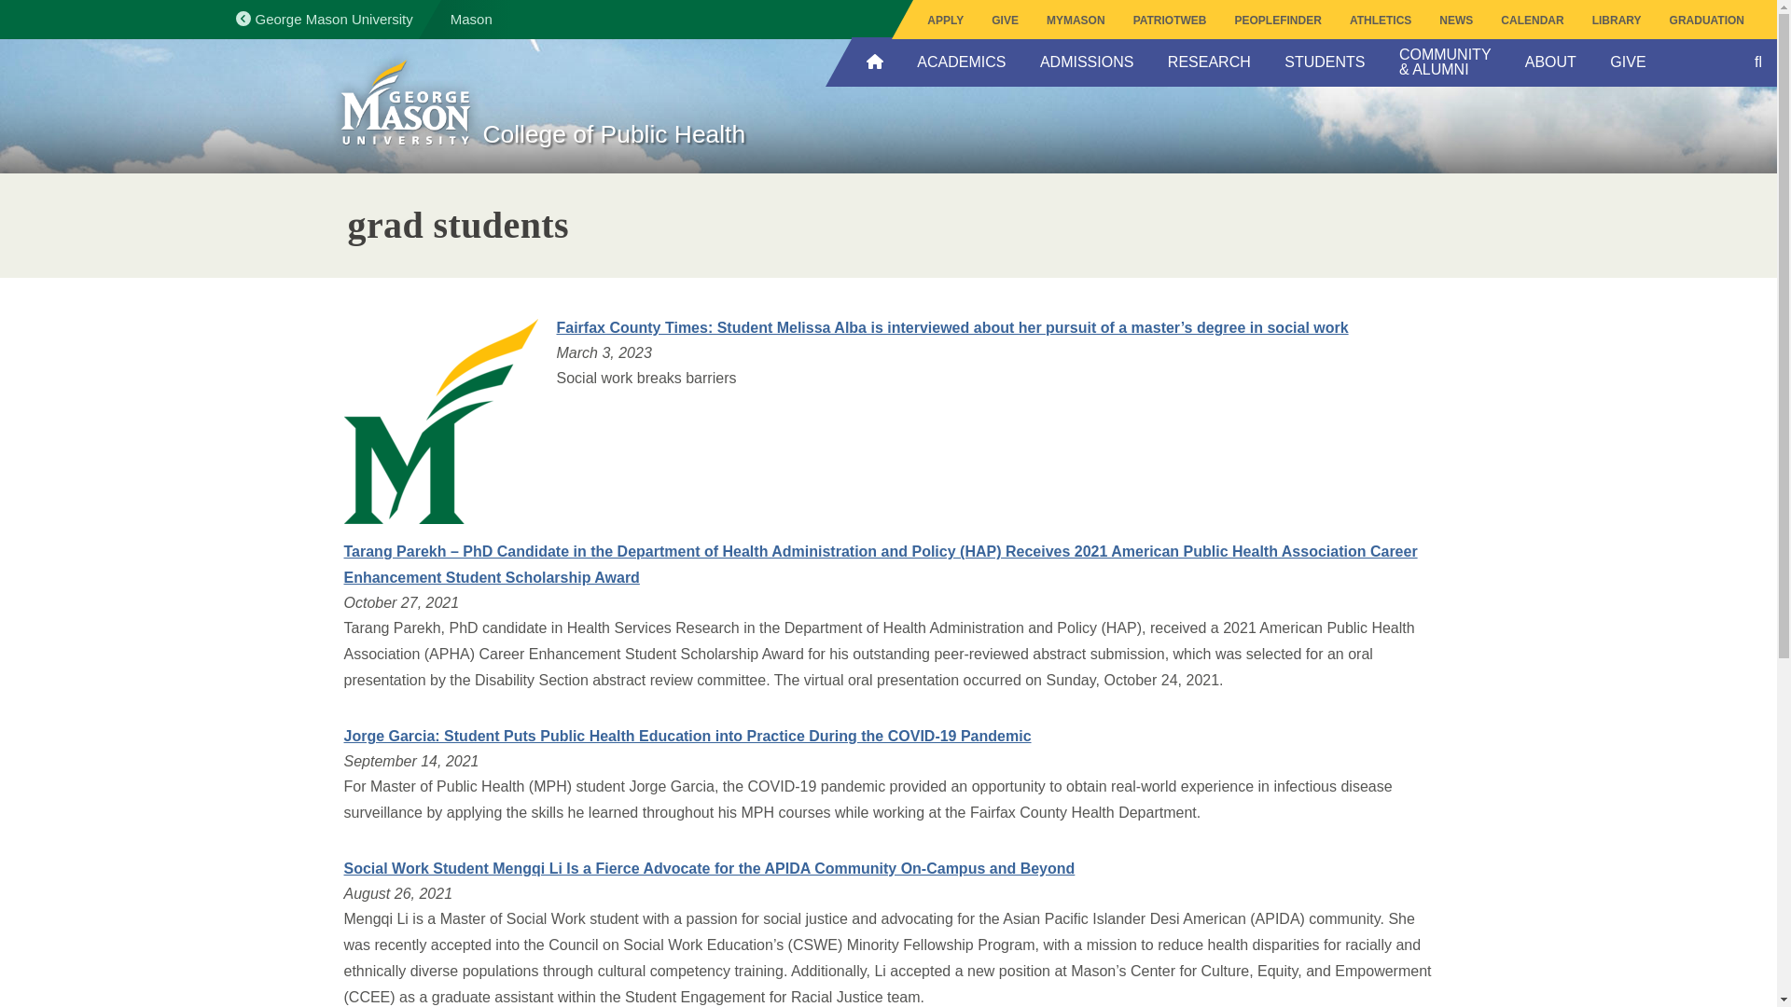 This screenshot has height=1007, width=1791. What do you see at coordinates (1278, 21) in the screenshot?
I see `PEOPLEFINDER` at bounding box center [1278, 21].